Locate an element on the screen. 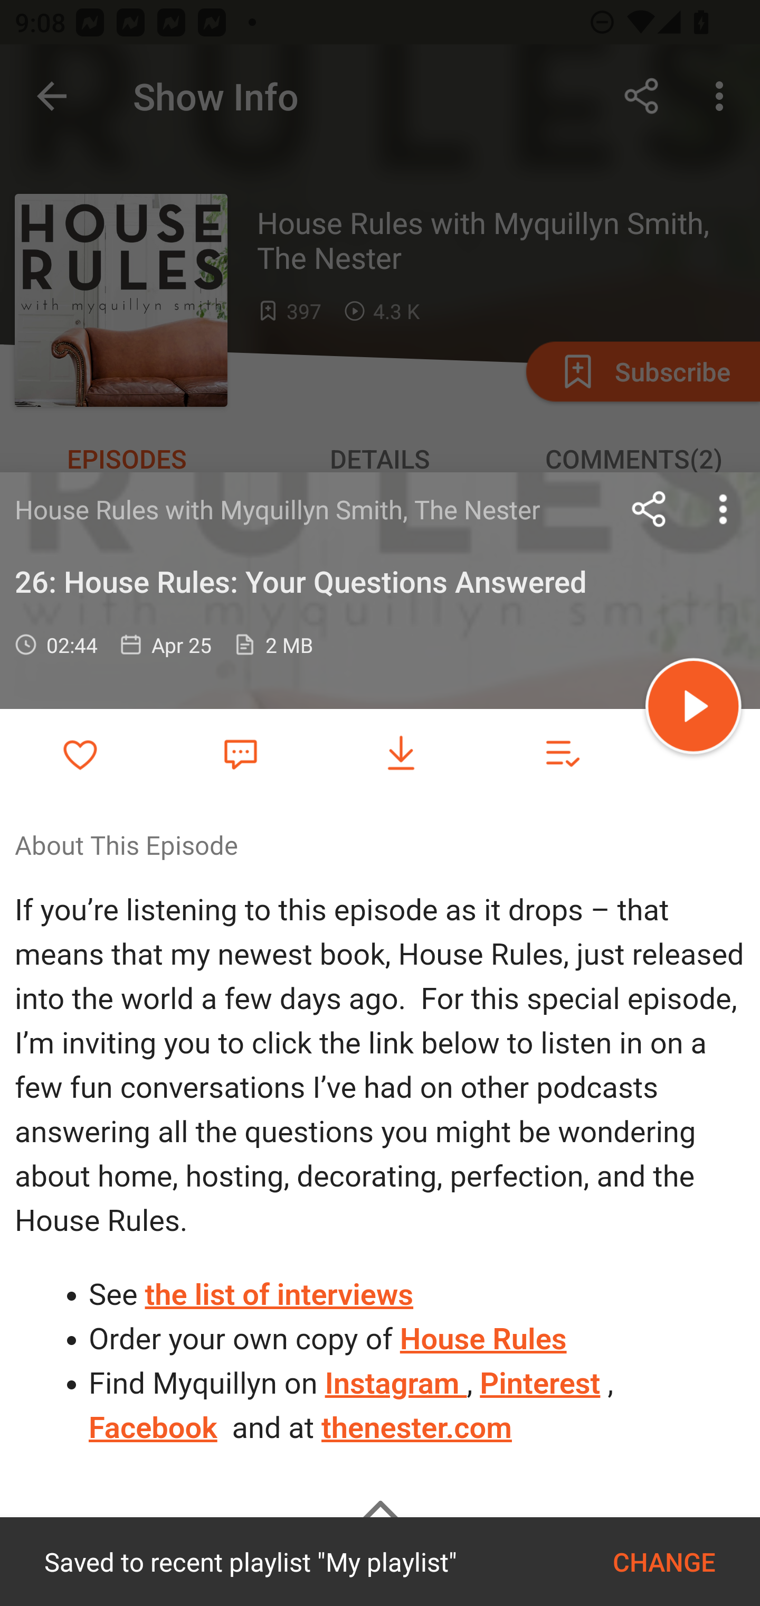 This screenshot has width=760, height=1606. Instagram  is located at coordinates (395, 1383).